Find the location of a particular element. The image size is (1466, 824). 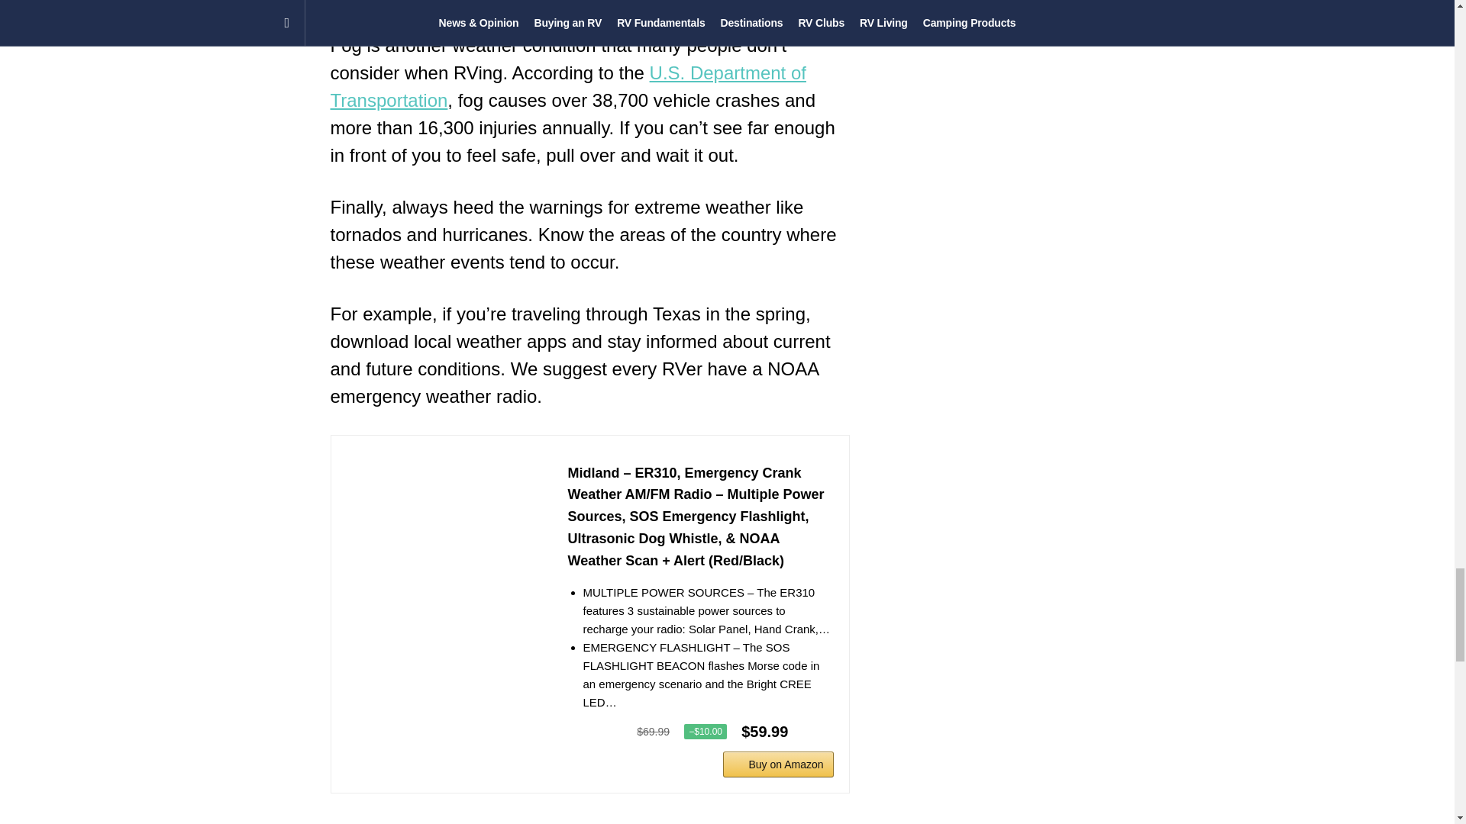

Amazon Prime is located at coordinates (812, 730).